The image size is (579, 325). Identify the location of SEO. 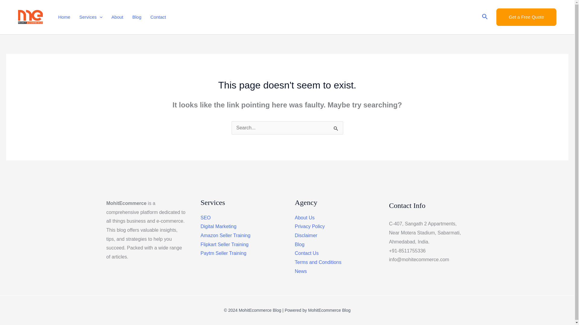
(205, 218).